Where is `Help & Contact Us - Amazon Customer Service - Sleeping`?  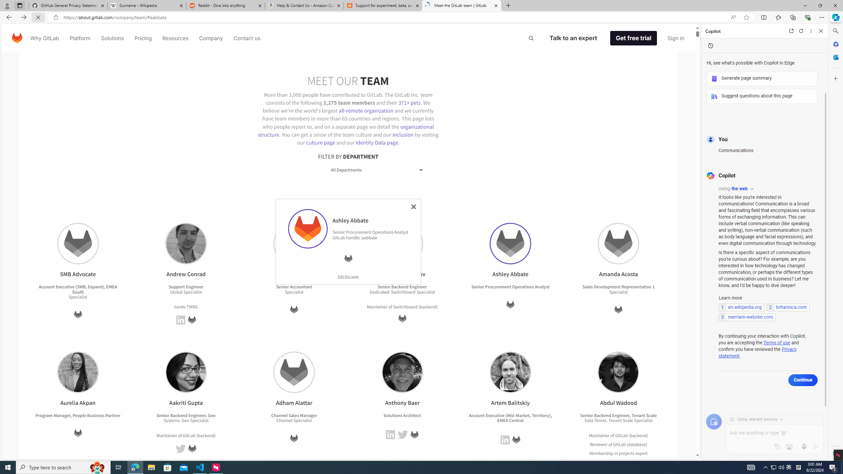
Help & Contact Us - Amazon Customer Service - Sleeping is located at coordinates (304, 6).